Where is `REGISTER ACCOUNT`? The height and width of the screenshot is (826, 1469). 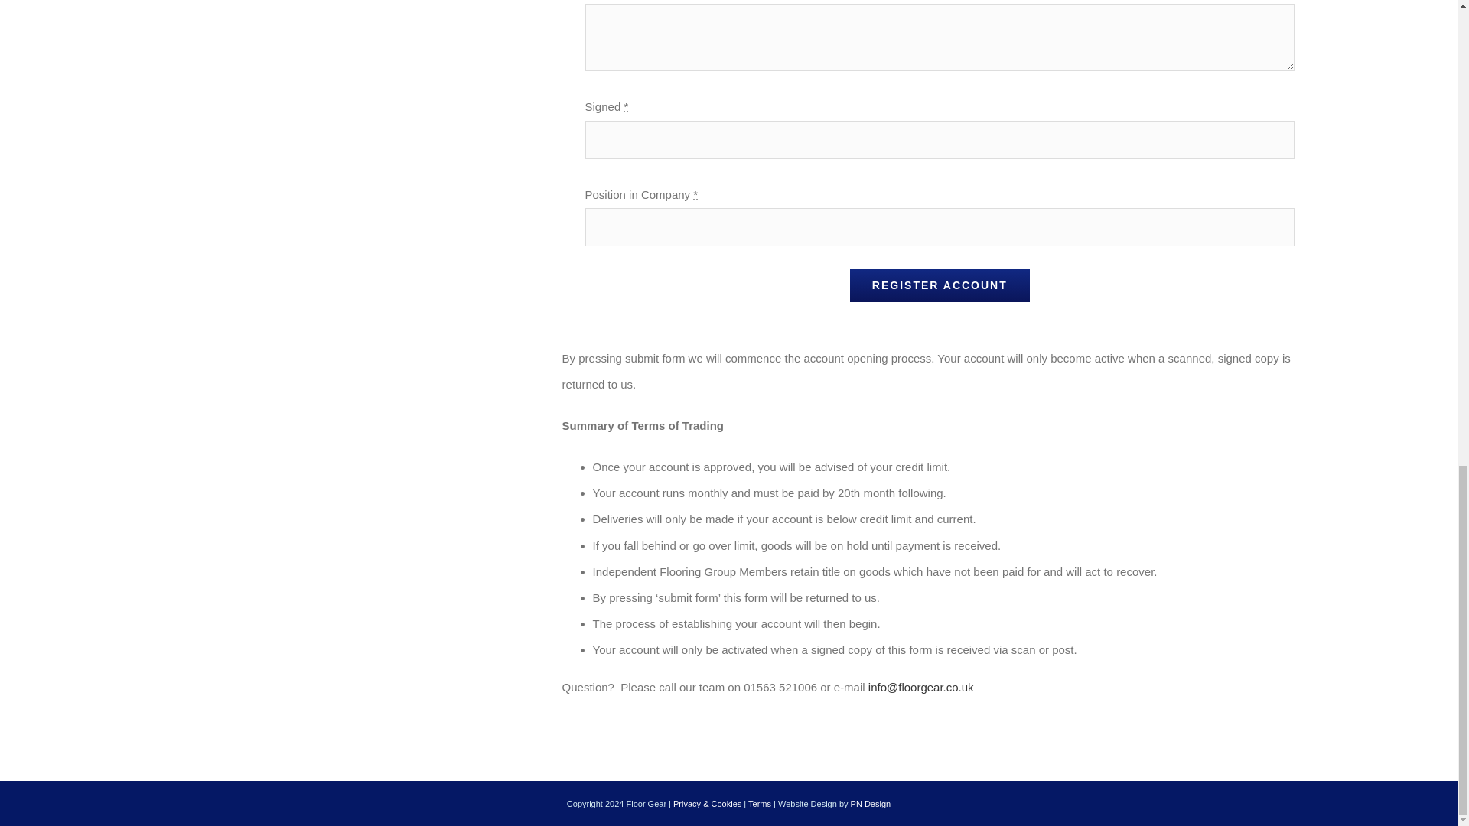 REGISTER ACCOUNT is located at coordinates (940, 286).